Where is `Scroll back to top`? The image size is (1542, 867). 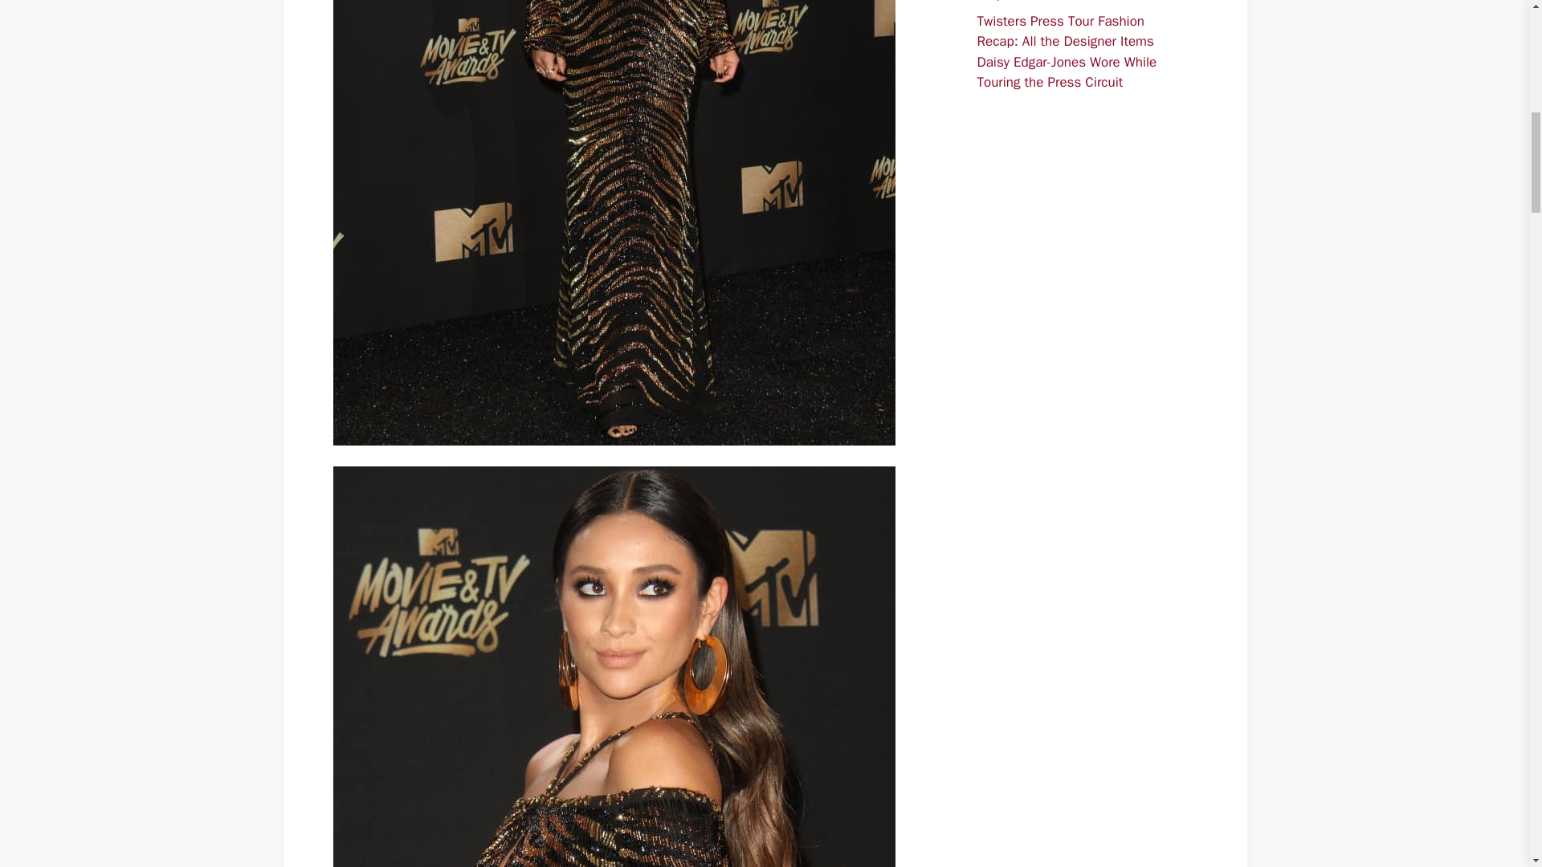 Scroll back to top is located at coordinates (1490, 762).